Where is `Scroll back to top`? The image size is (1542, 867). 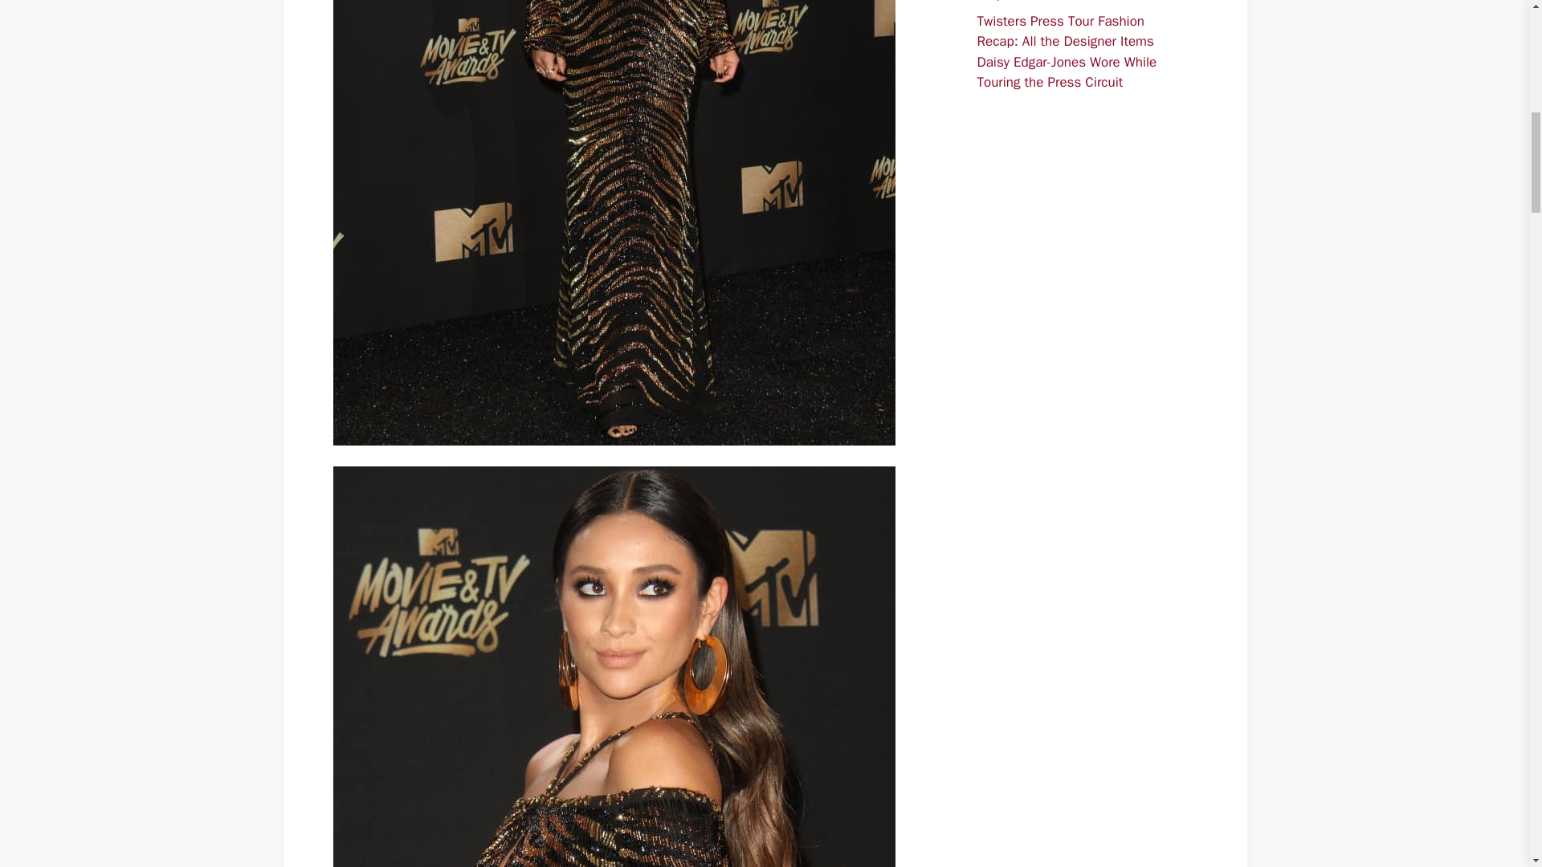 Scroll back to top is located at coordinates (1490, 762).